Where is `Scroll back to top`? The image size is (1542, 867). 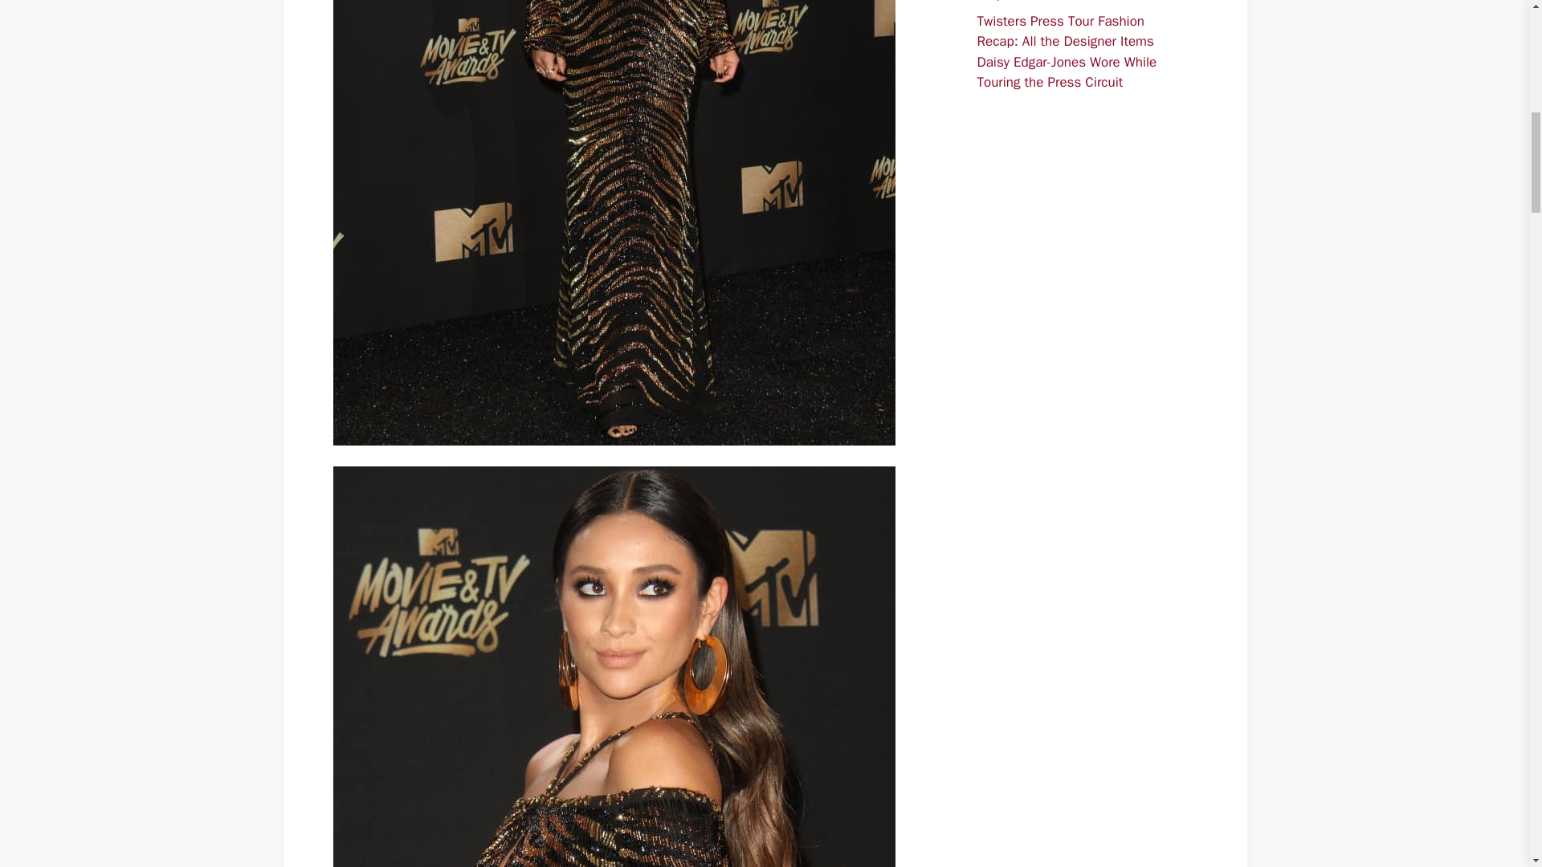 Scroll back to top is located at coordinates (1490, 762).